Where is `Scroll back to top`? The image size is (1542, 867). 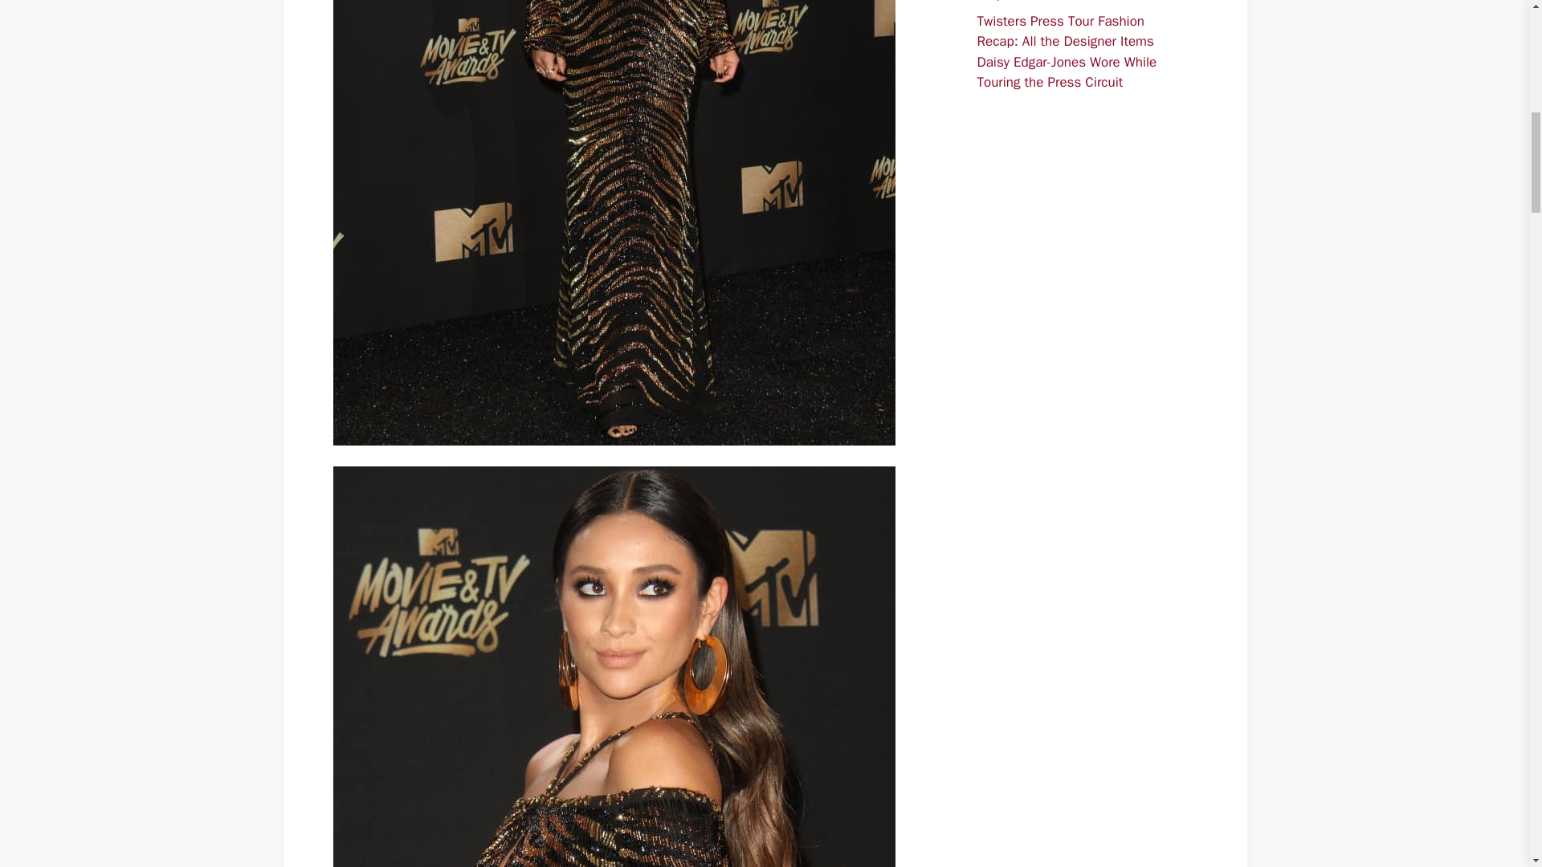 Scroll back to top is located at coordinates (1490, 762).